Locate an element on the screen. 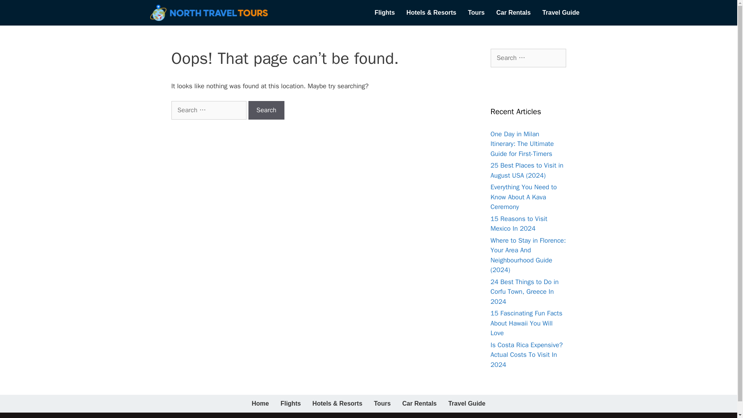  Search is located at coordinates (18, 9).